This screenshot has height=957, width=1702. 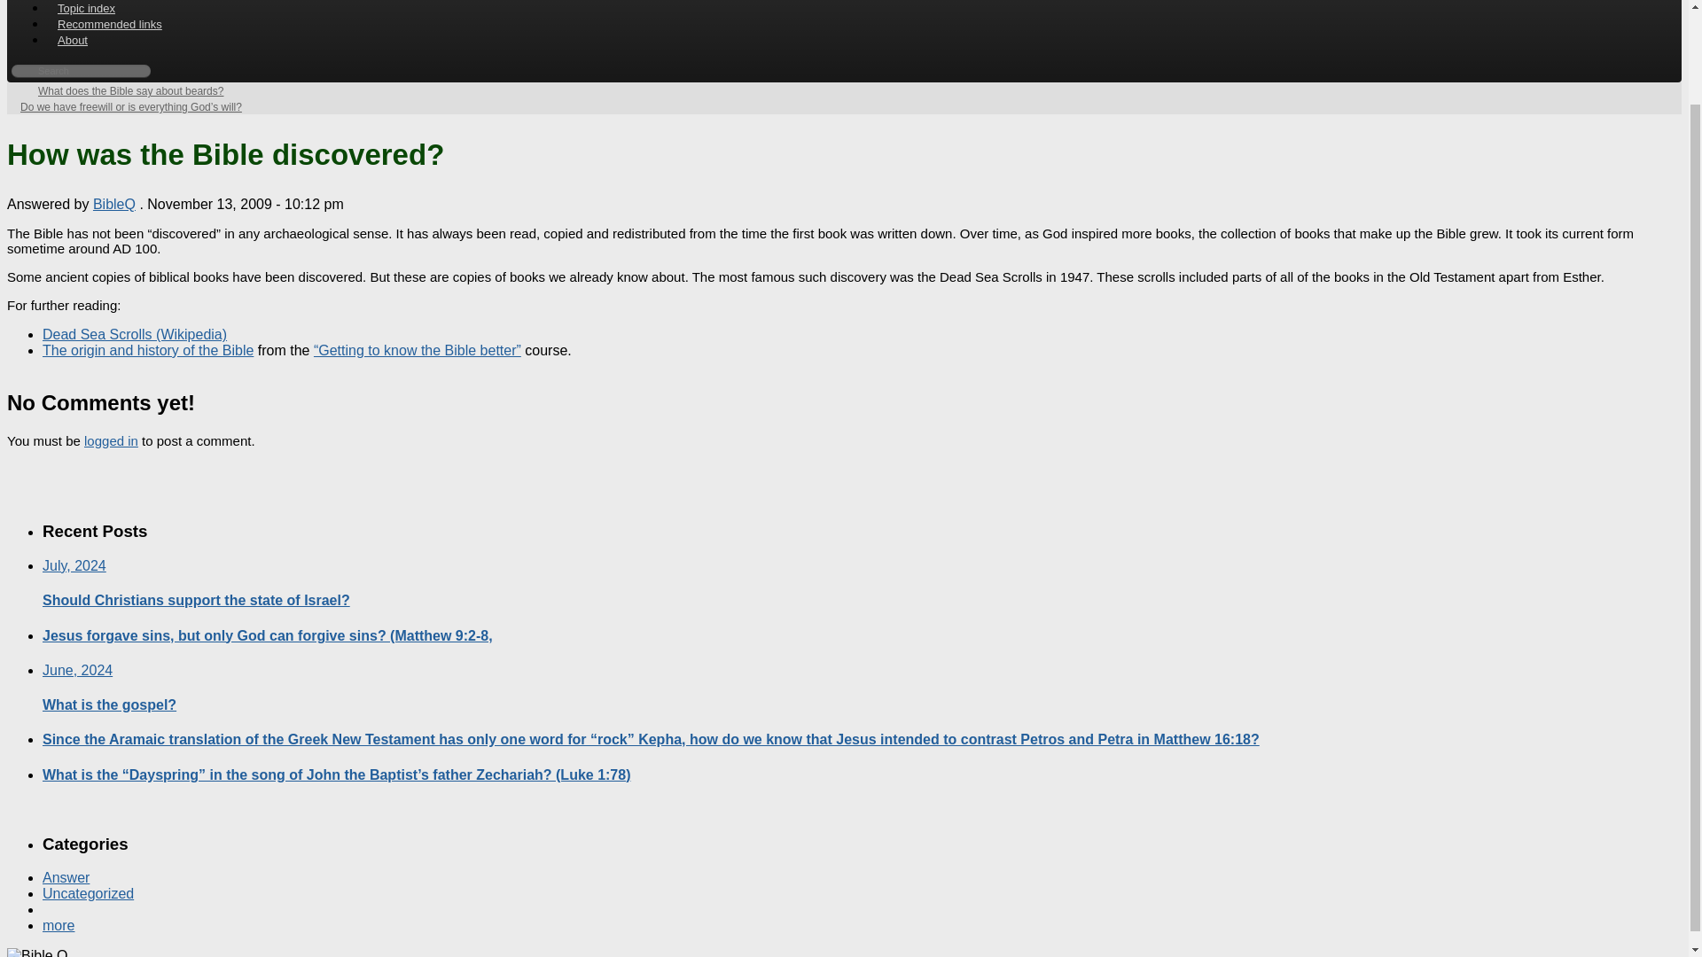 I want to click on Recommended links, so click(x=110, y=24).